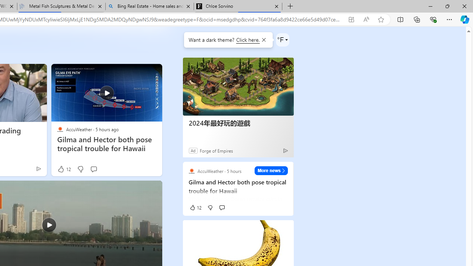 This screenshot has width=473, height=266. What do you see at coordinates (351, 20) in the screenshot?
I see `App available. Install Microsoft Start Weather` at bounding box center [351, 20].